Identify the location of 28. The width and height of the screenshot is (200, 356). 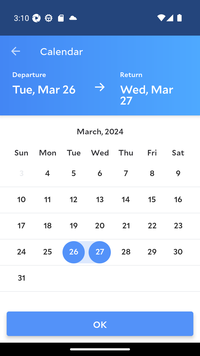
(126, 252).